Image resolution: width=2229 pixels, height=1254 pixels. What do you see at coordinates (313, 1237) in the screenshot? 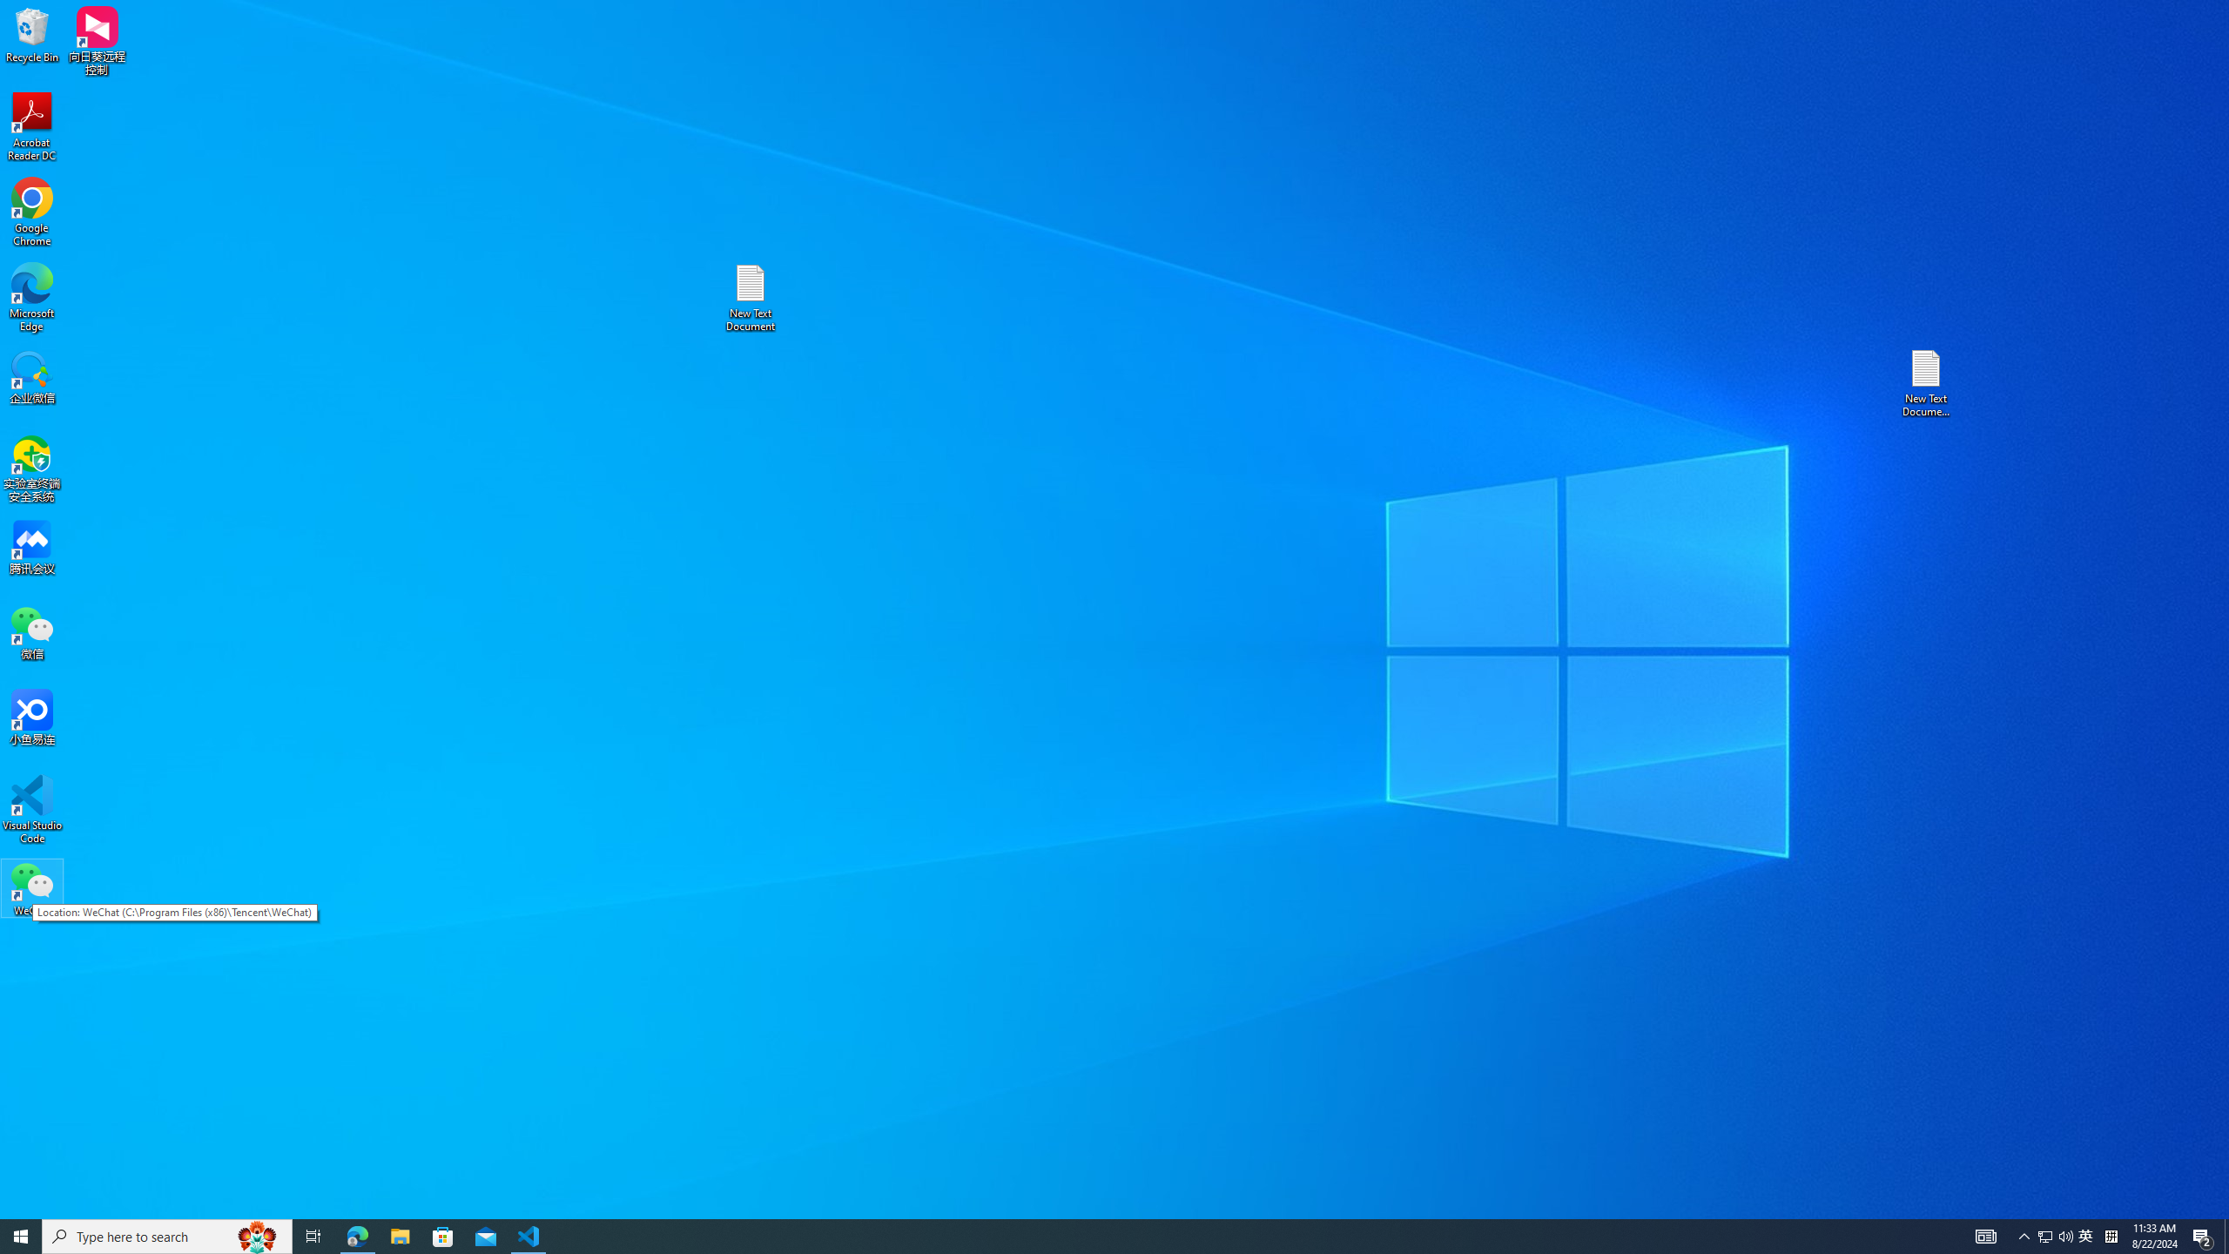
I see `Task View` at bounding box center [313, 1237].